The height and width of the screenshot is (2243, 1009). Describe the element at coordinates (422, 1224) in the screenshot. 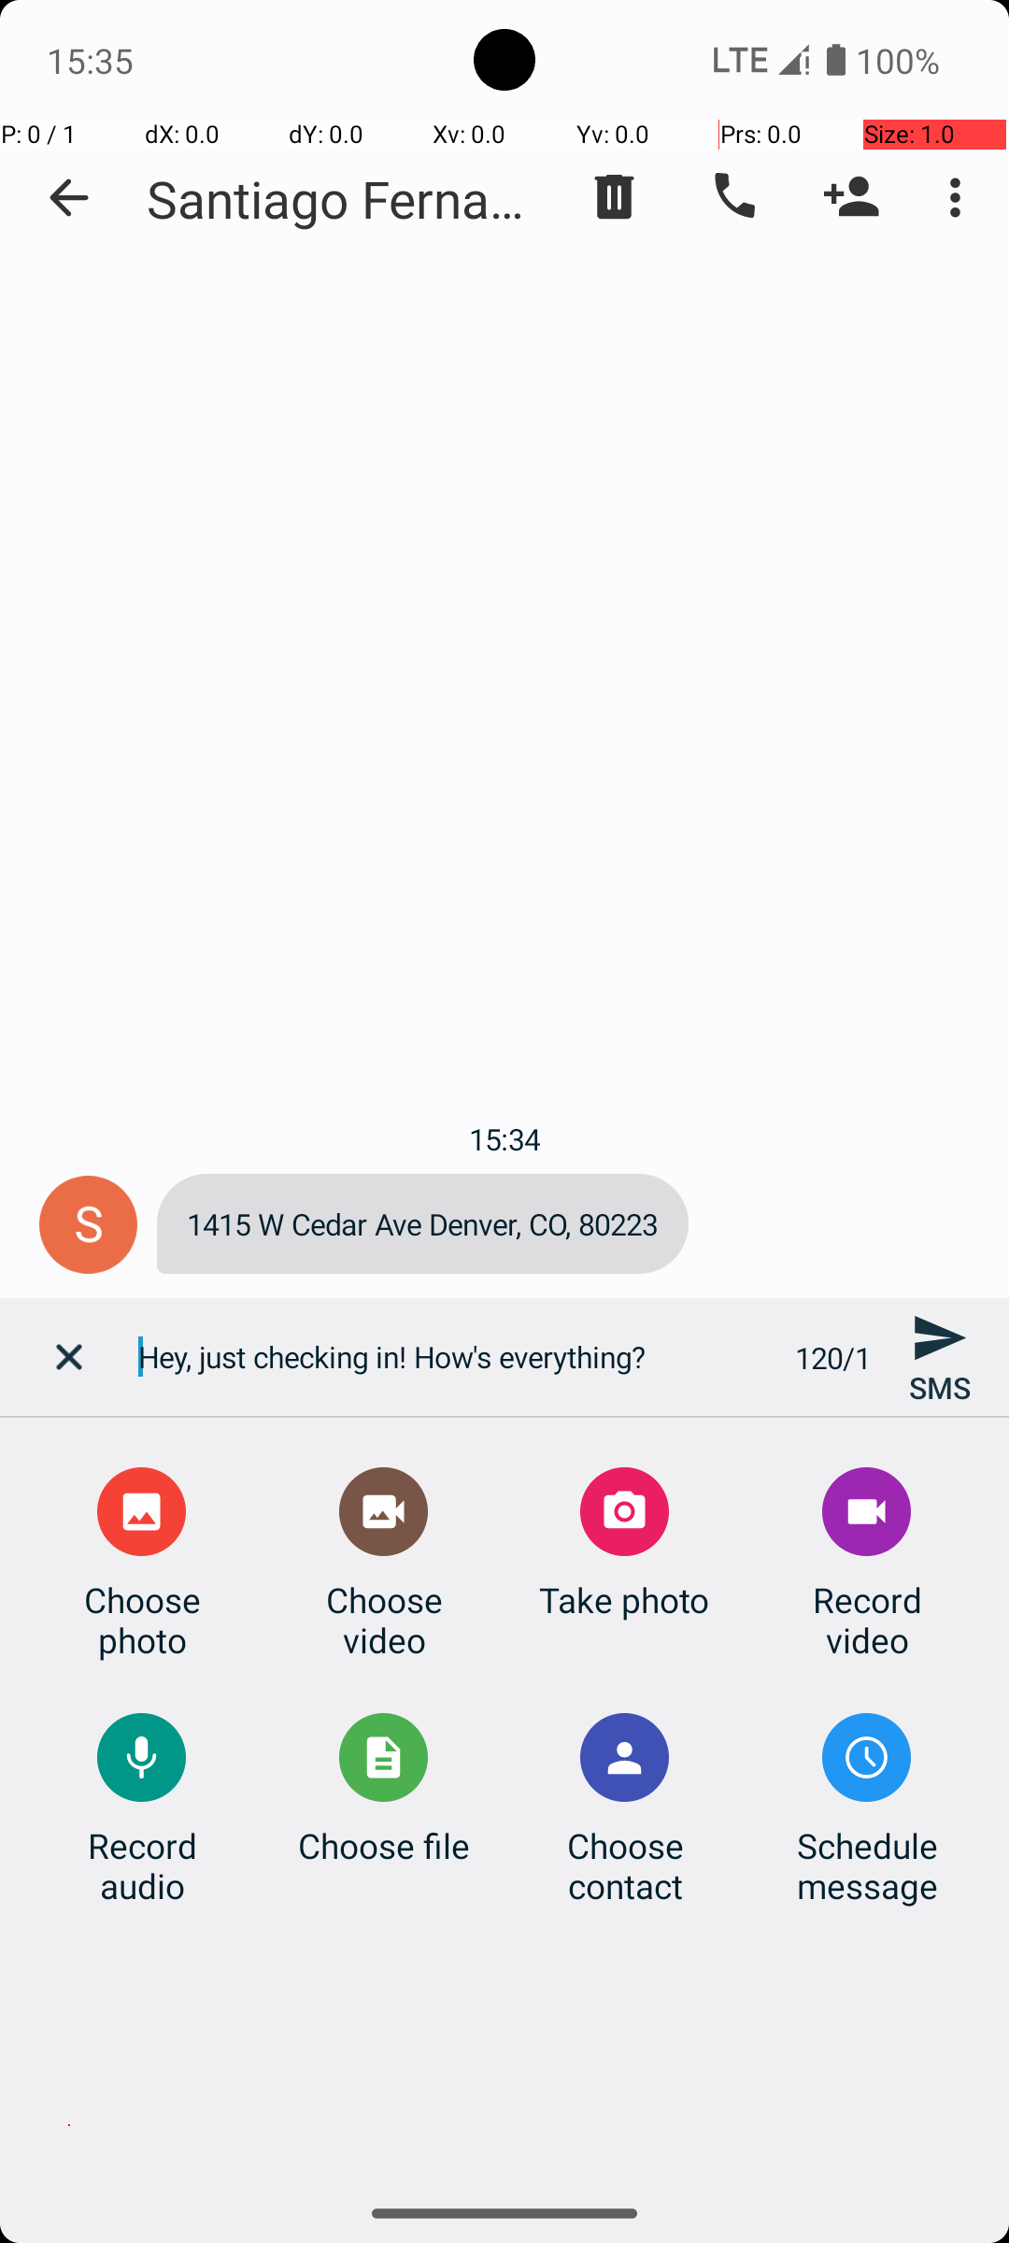

I see `1415 W Cedar Ave Denver, CO, 80223` at that location.